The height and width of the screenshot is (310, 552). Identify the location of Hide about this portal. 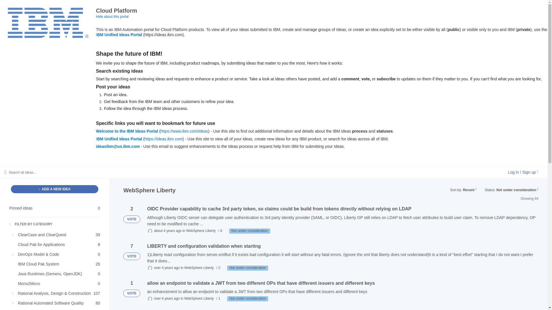
(57, 303).